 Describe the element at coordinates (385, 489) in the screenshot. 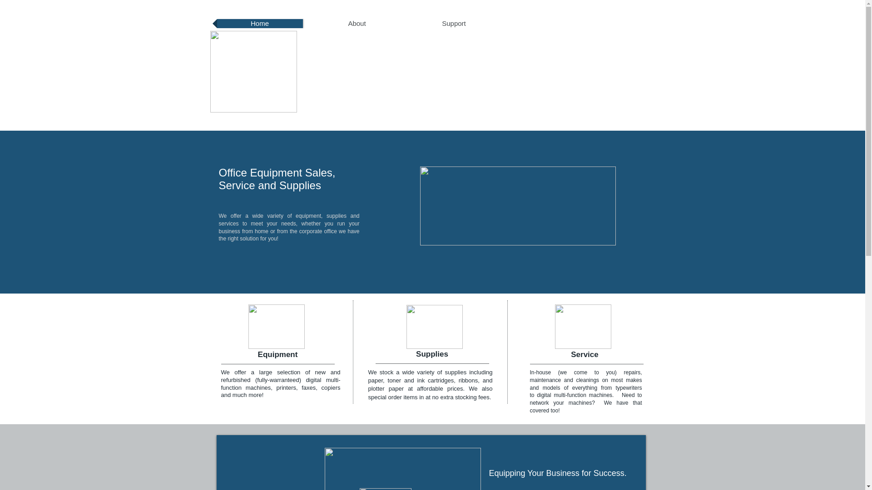

I see `LogoBlackAndWhiteNoText.jpeg` at that location.